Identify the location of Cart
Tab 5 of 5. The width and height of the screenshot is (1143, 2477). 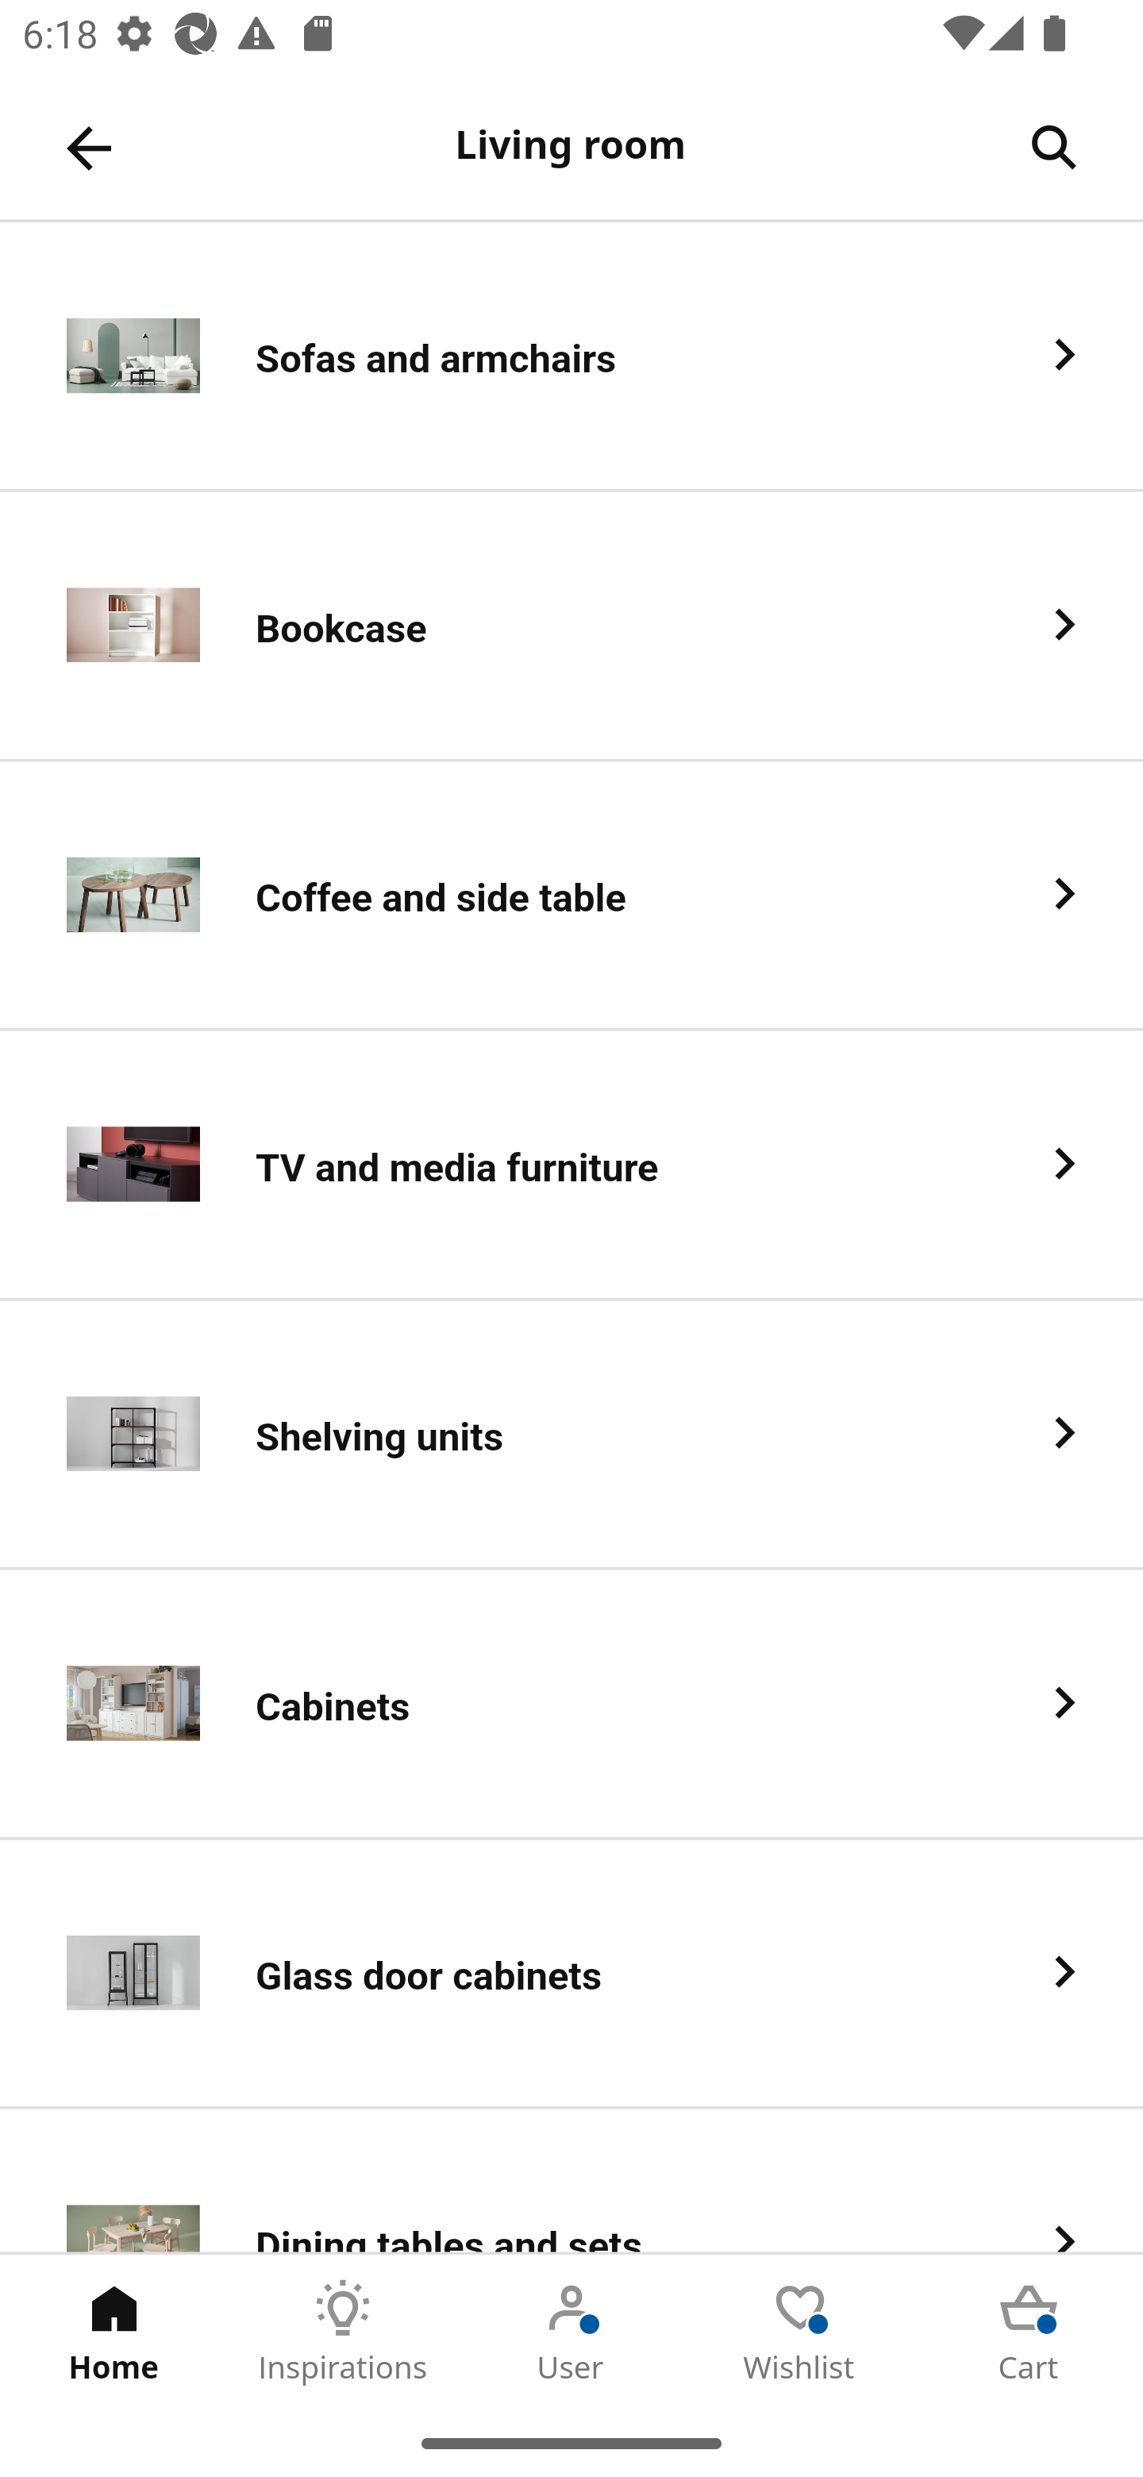
(1029, 2332).